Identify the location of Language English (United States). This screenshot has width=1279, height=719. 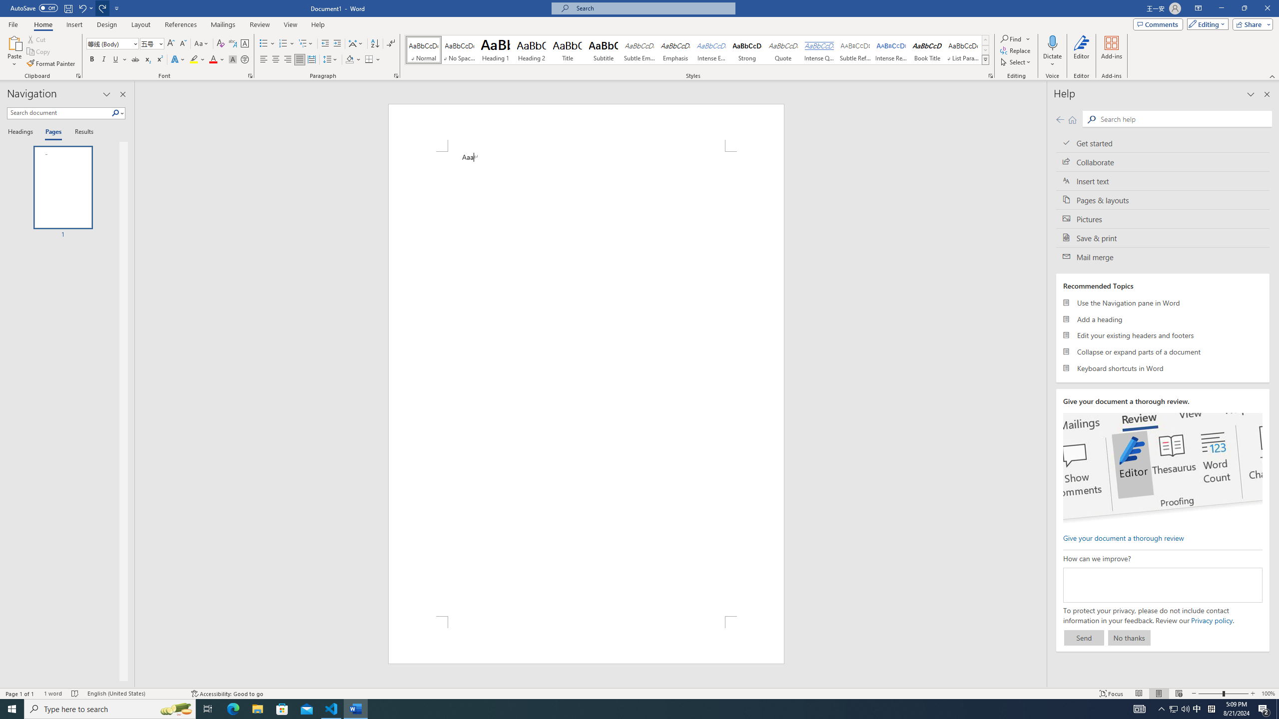
(134, 694).